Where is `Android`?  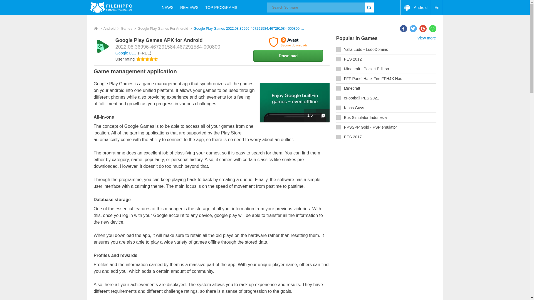
Android is located at coordinates (416, 7).